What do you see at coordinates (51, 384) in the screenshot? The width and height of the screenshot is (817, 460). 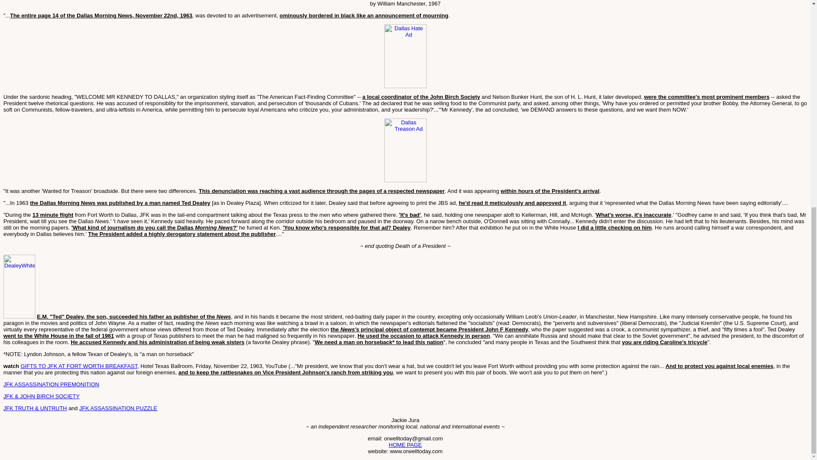 I see `JFK ASSASSINATION PREMONITION` at bounding box center [51, 384].